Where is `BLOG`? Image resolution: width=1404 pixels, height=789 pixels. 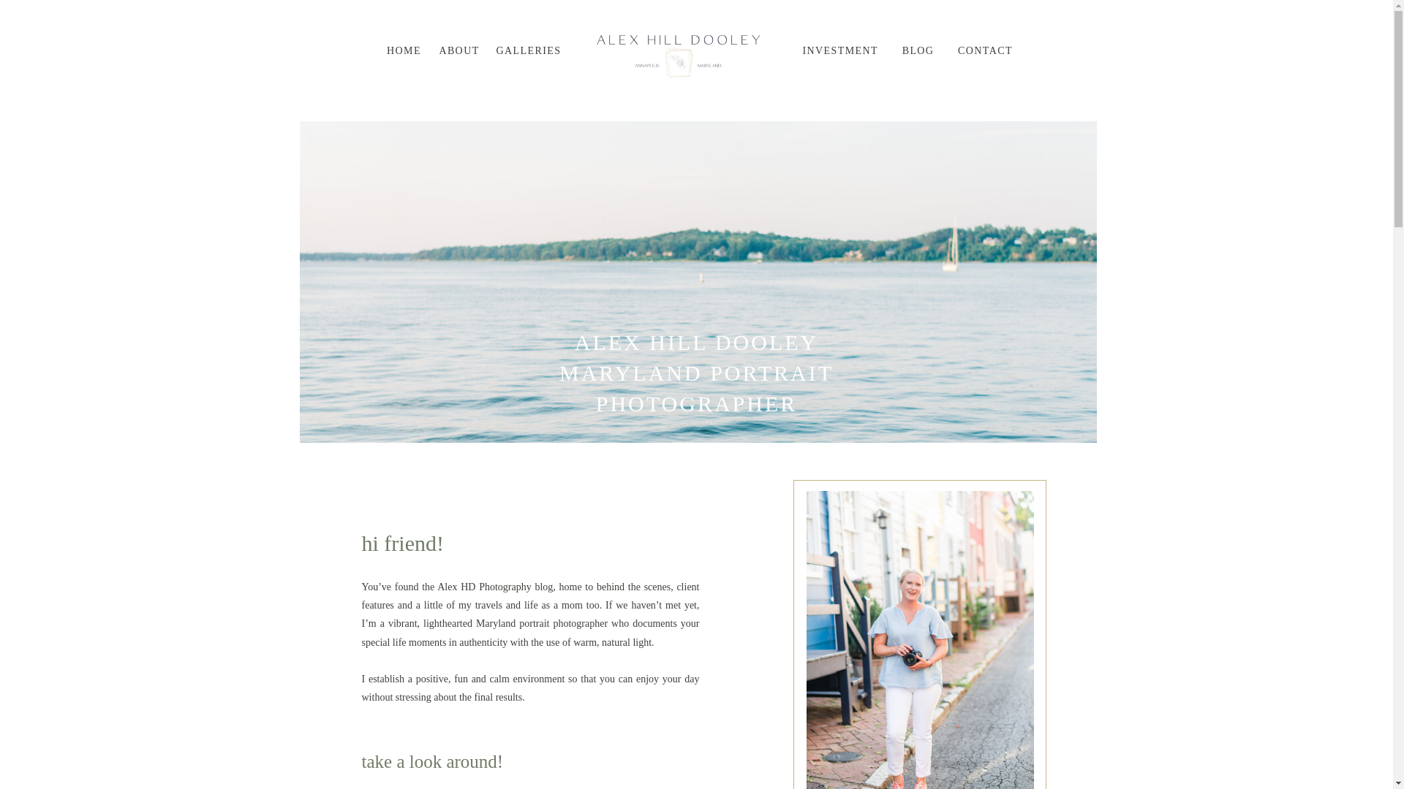 BLOG is located at coordinates (918, 50).